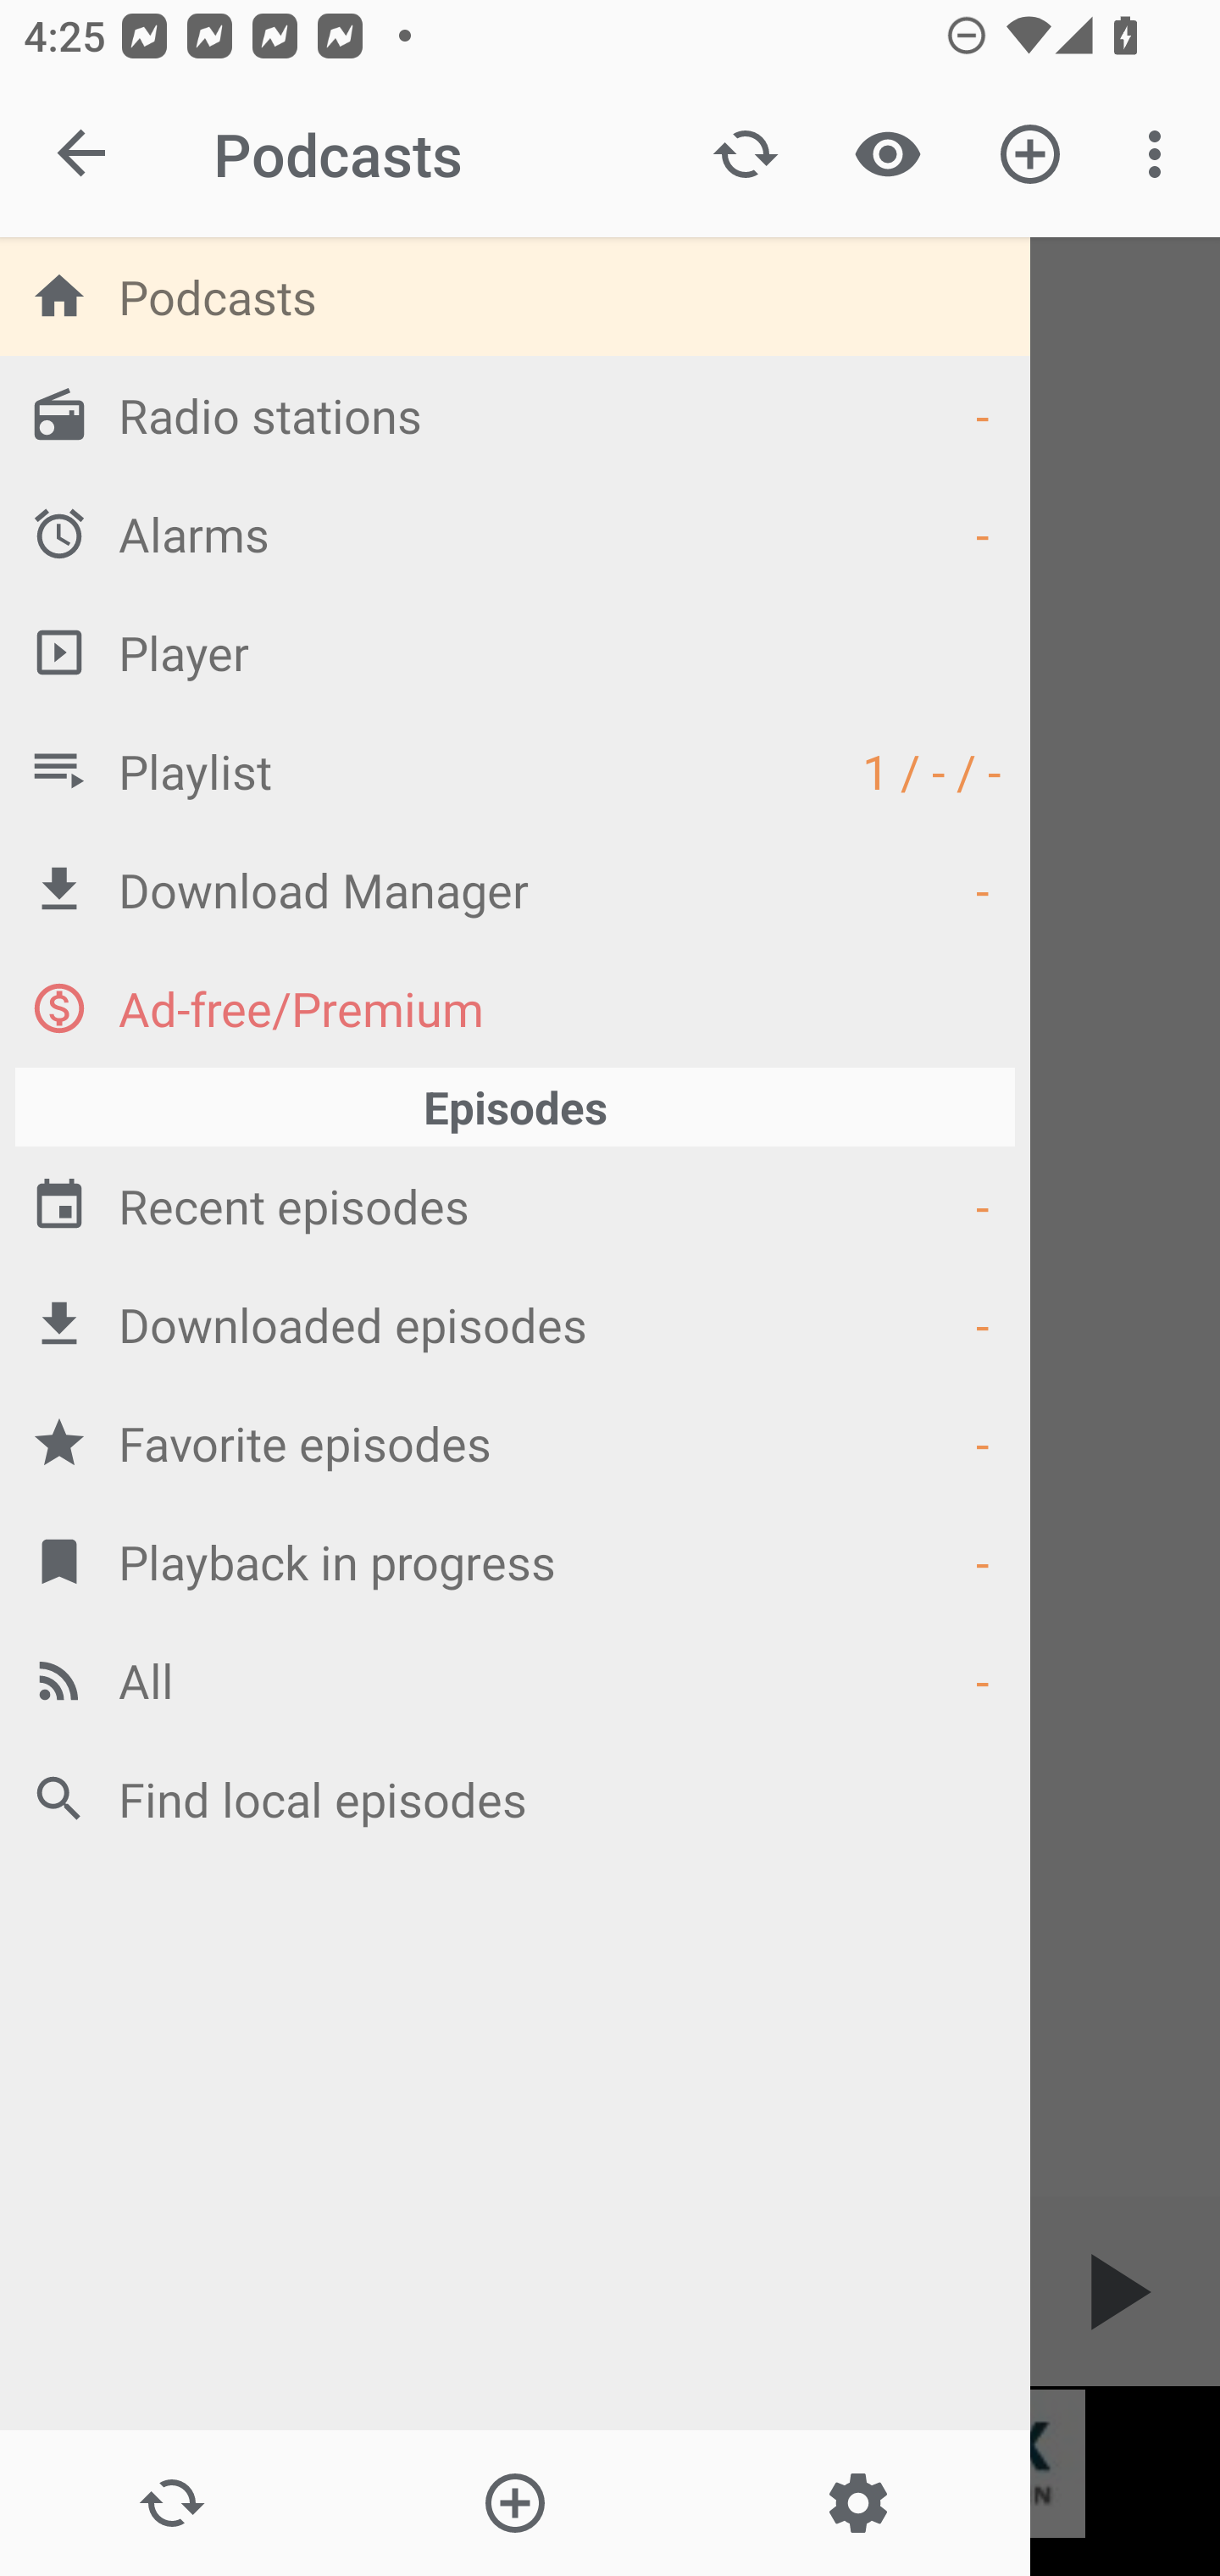  Describe the element at coordinates (515, 1007) in the screenshot. I see `Ad-free/Premium` at that location.